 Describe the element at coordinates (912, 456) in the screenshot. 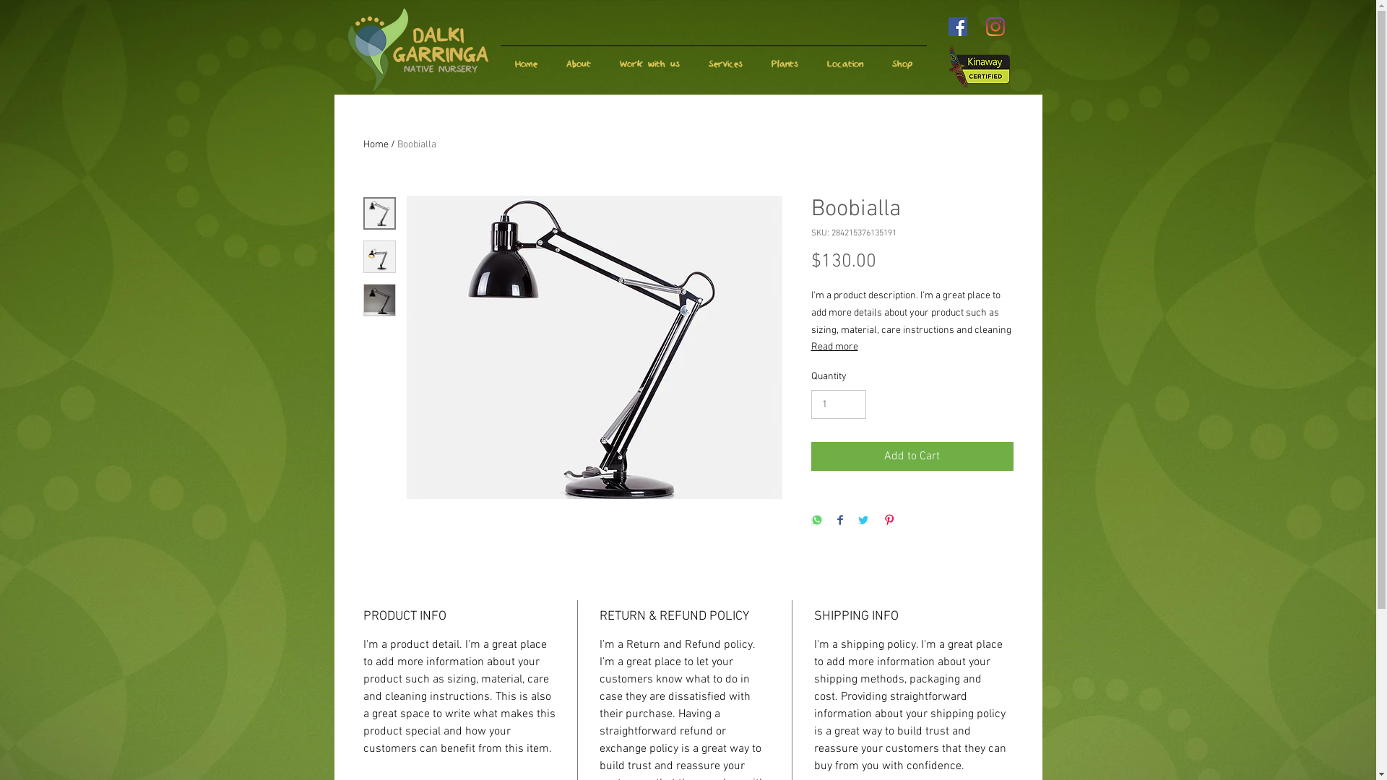

I see `Add to Cart` at that location.